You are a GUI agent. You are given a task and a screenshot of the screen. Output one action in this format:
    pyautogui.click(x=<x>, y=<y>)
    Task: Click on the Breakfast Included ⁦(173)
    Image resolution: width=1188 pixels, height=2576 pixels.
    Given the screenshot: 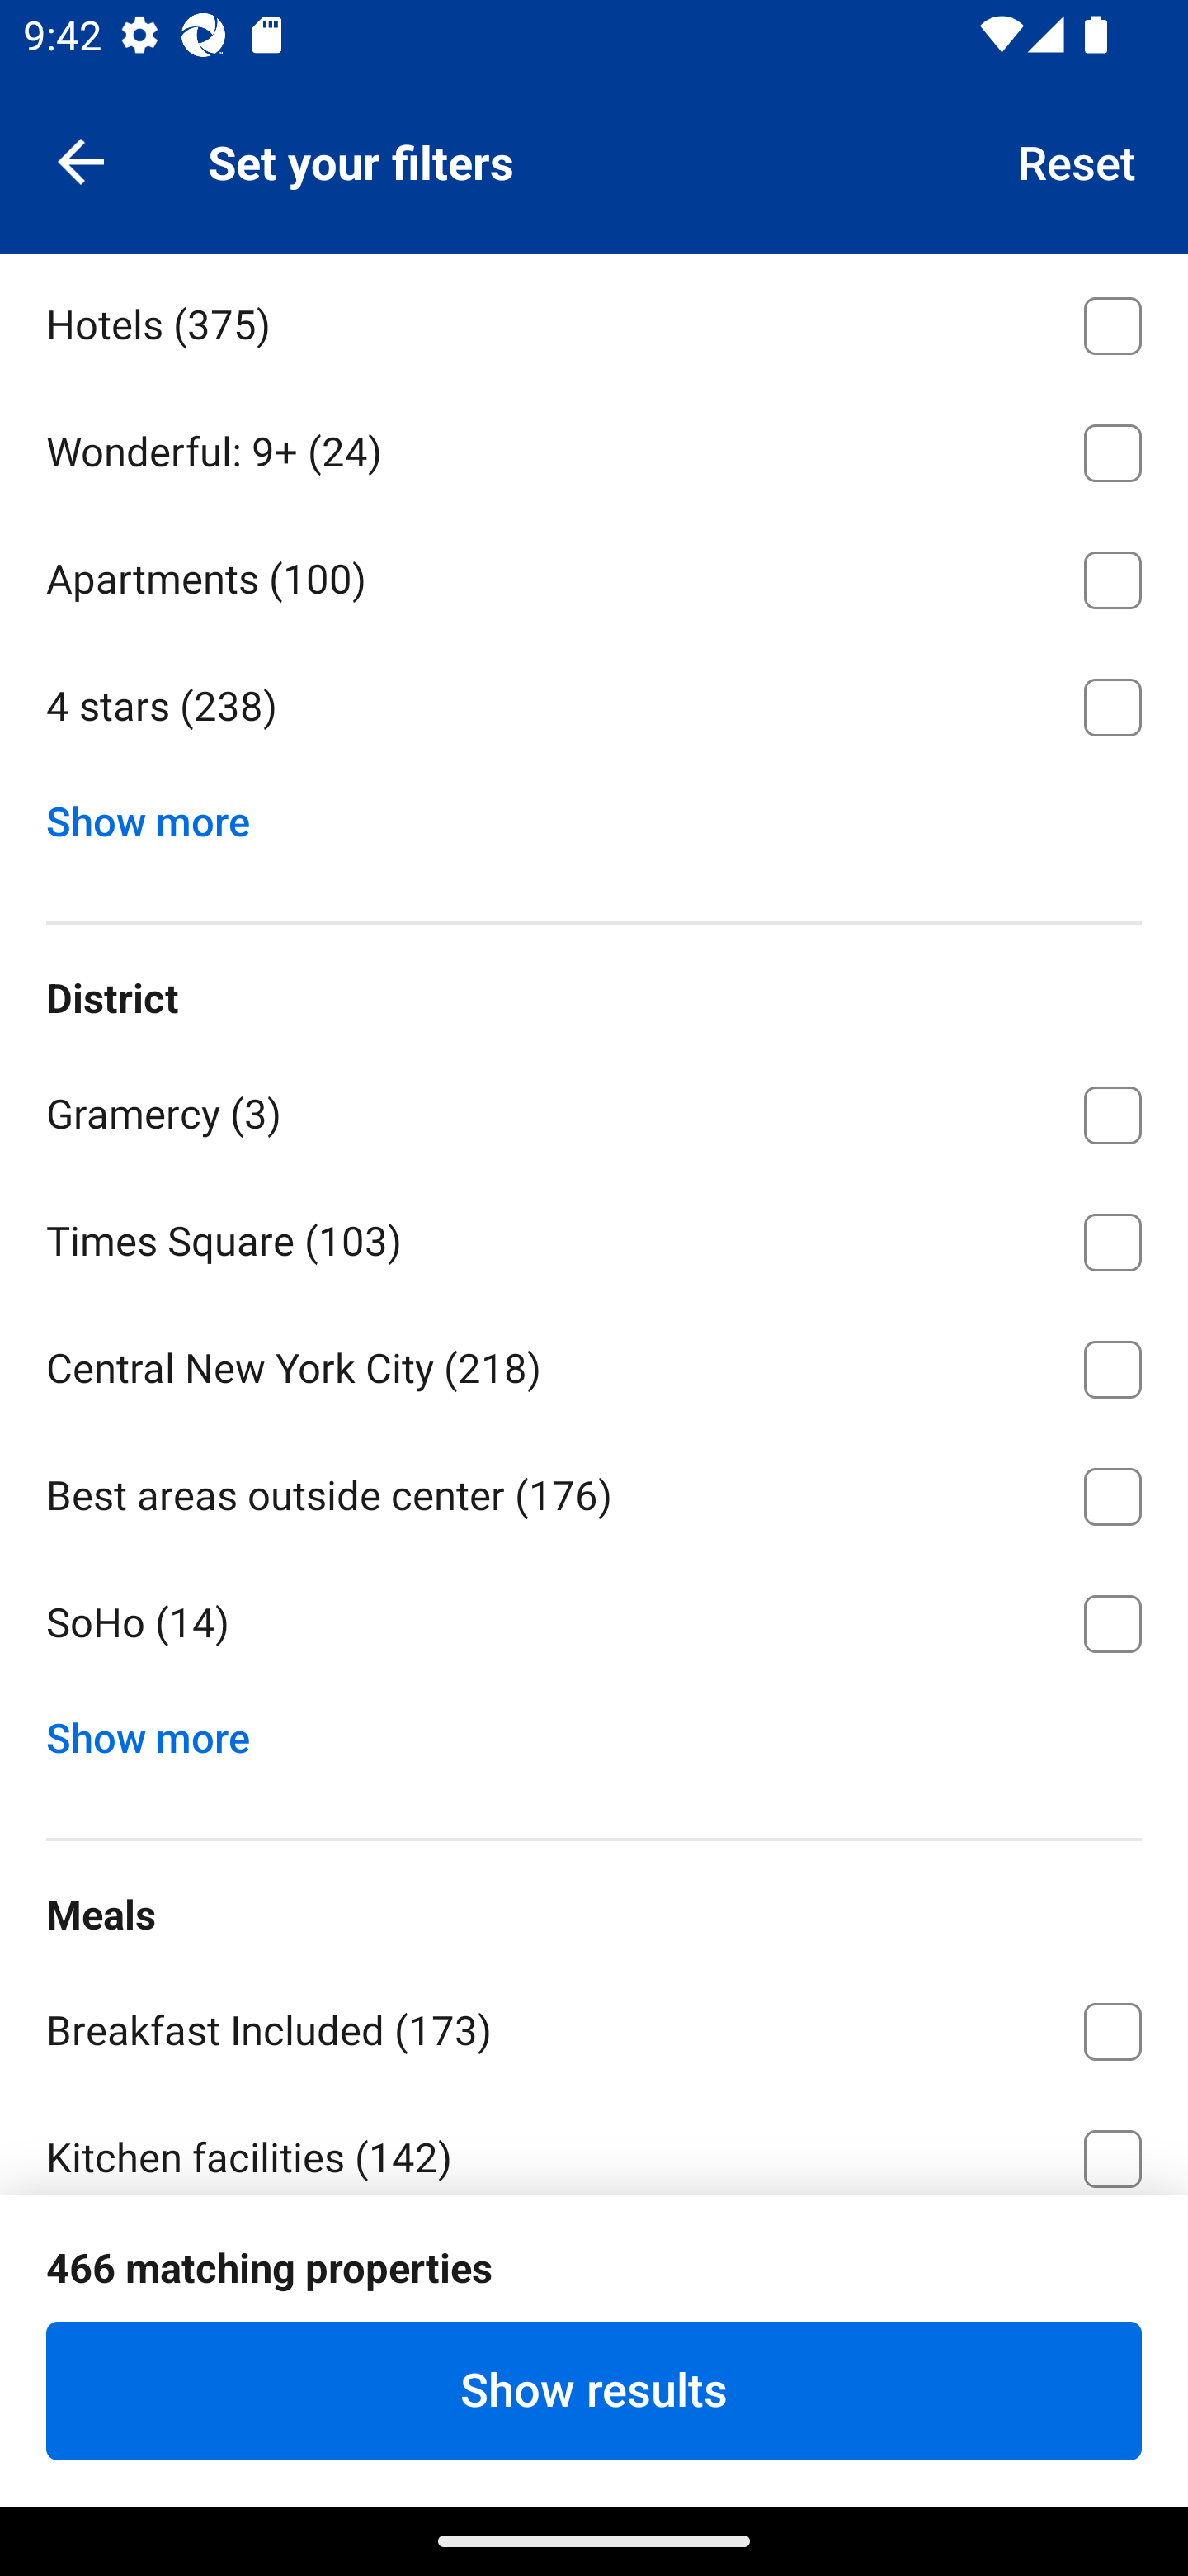 What is the action you would take?
    pyautogui.click(x=594, y=2026)
    